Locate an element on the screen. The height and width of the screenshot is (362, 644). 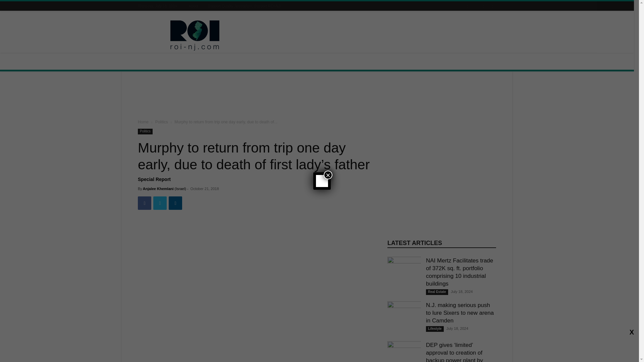
Linkedin is located at coordinates (175, 203).